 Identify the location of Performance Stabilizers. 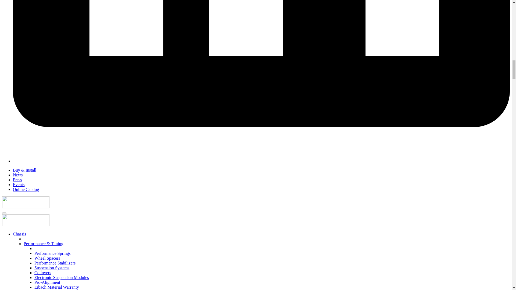
(55, 263).